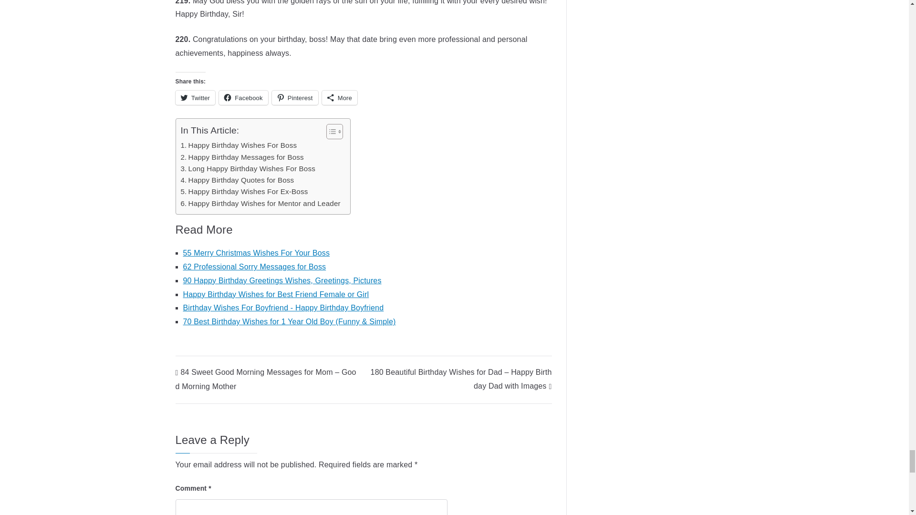 The height and width of the screenshot is (515, 916). I want to click on Click to share on Facebook, so click(243, 98).